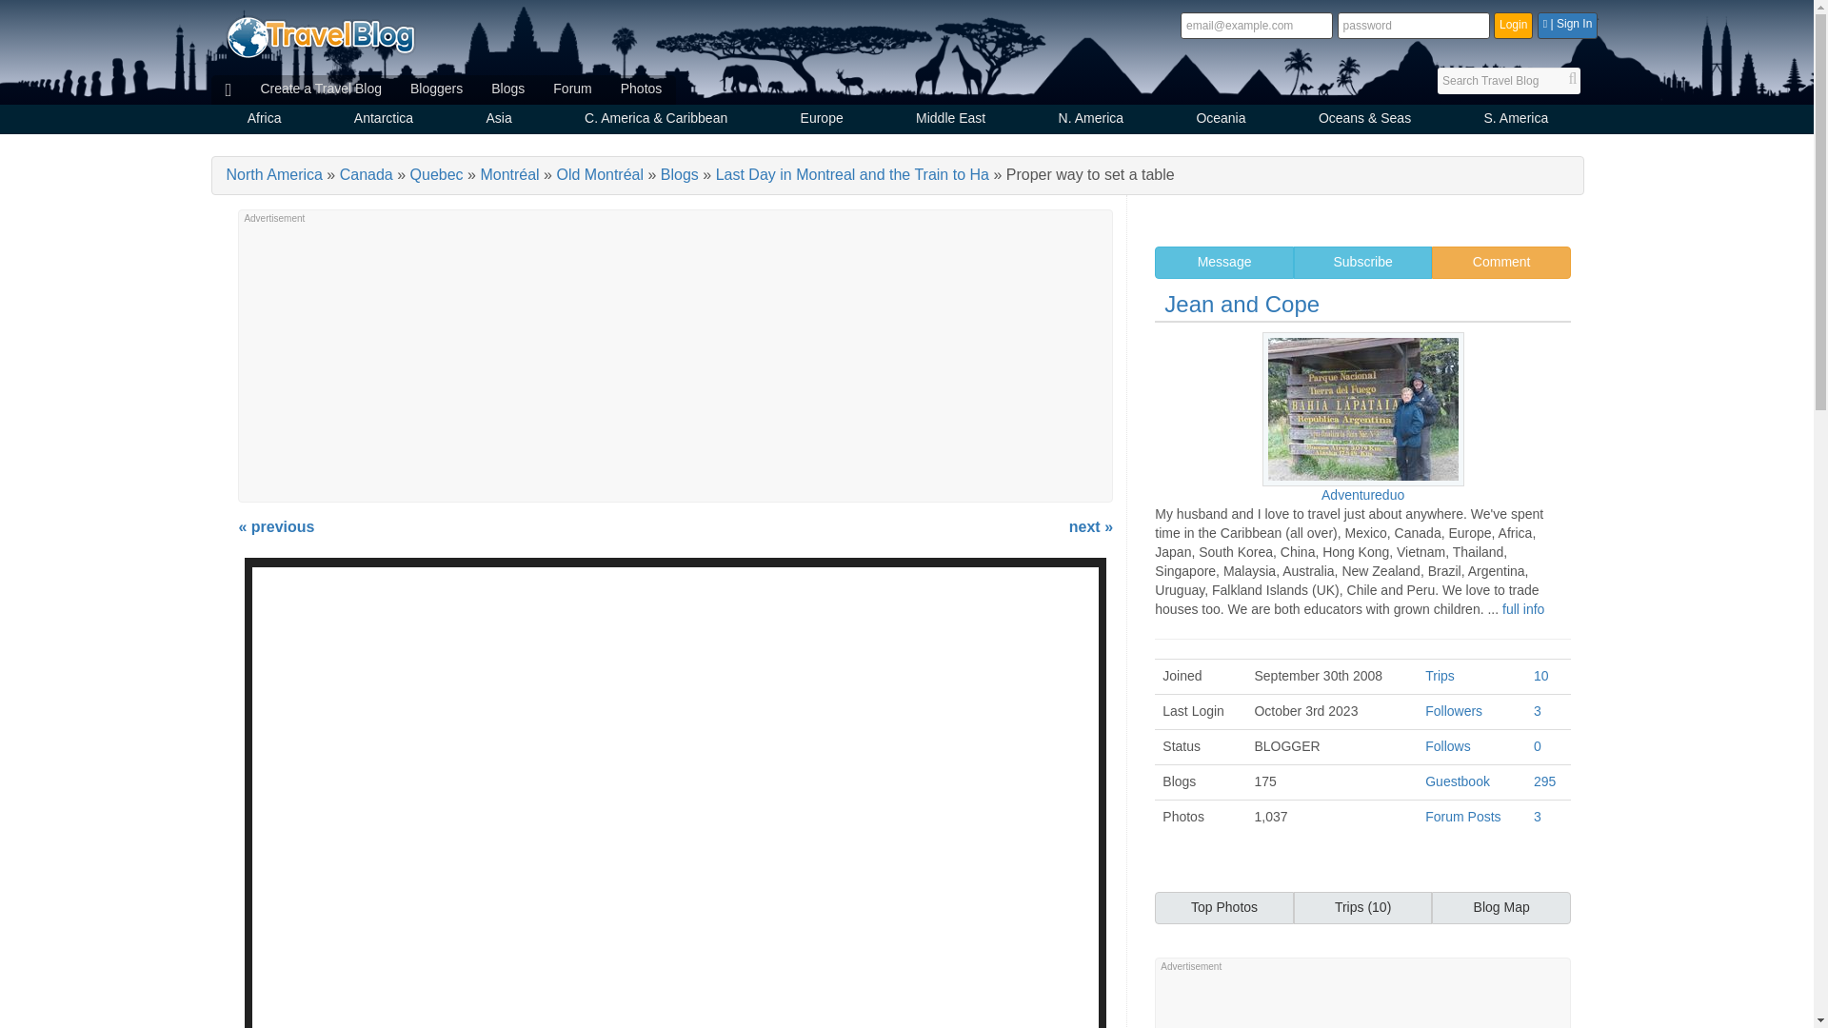 Image resolution: width=1828 pixels, height=1028 pixels. What do you see at coordinates (320, 89) in the screenshot?
I see `Create a Travel Blog` at bounding box center [320, 89].